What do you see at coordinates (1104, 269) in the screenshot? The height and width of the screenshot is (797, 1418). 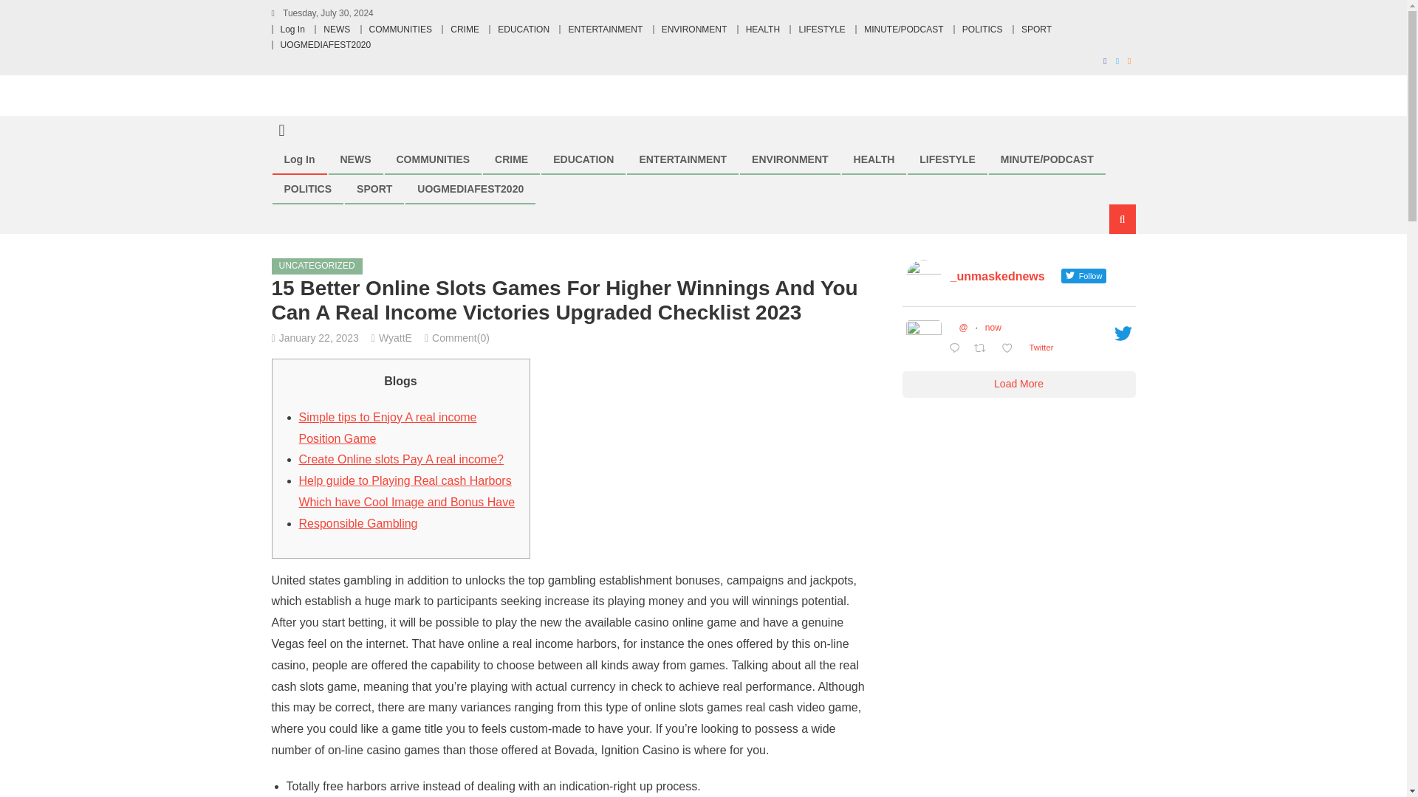 I see `Search` at bounding box center [1104, 269].